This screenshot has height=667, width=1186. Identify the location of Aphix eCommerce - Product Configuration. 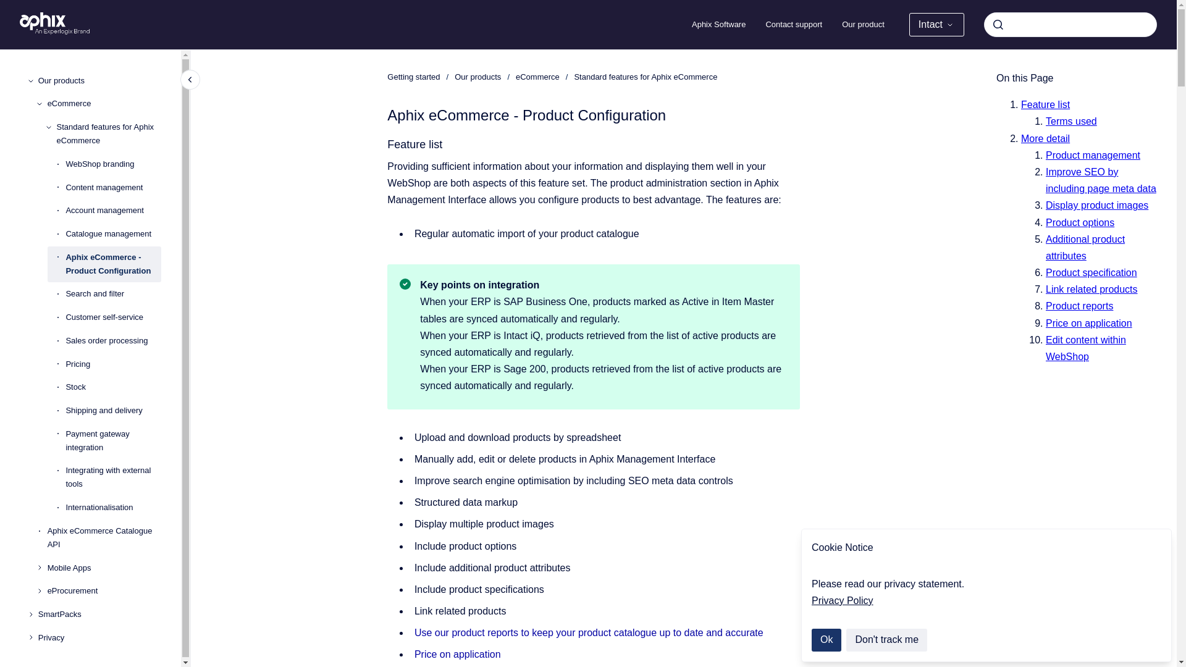
(113, 264).